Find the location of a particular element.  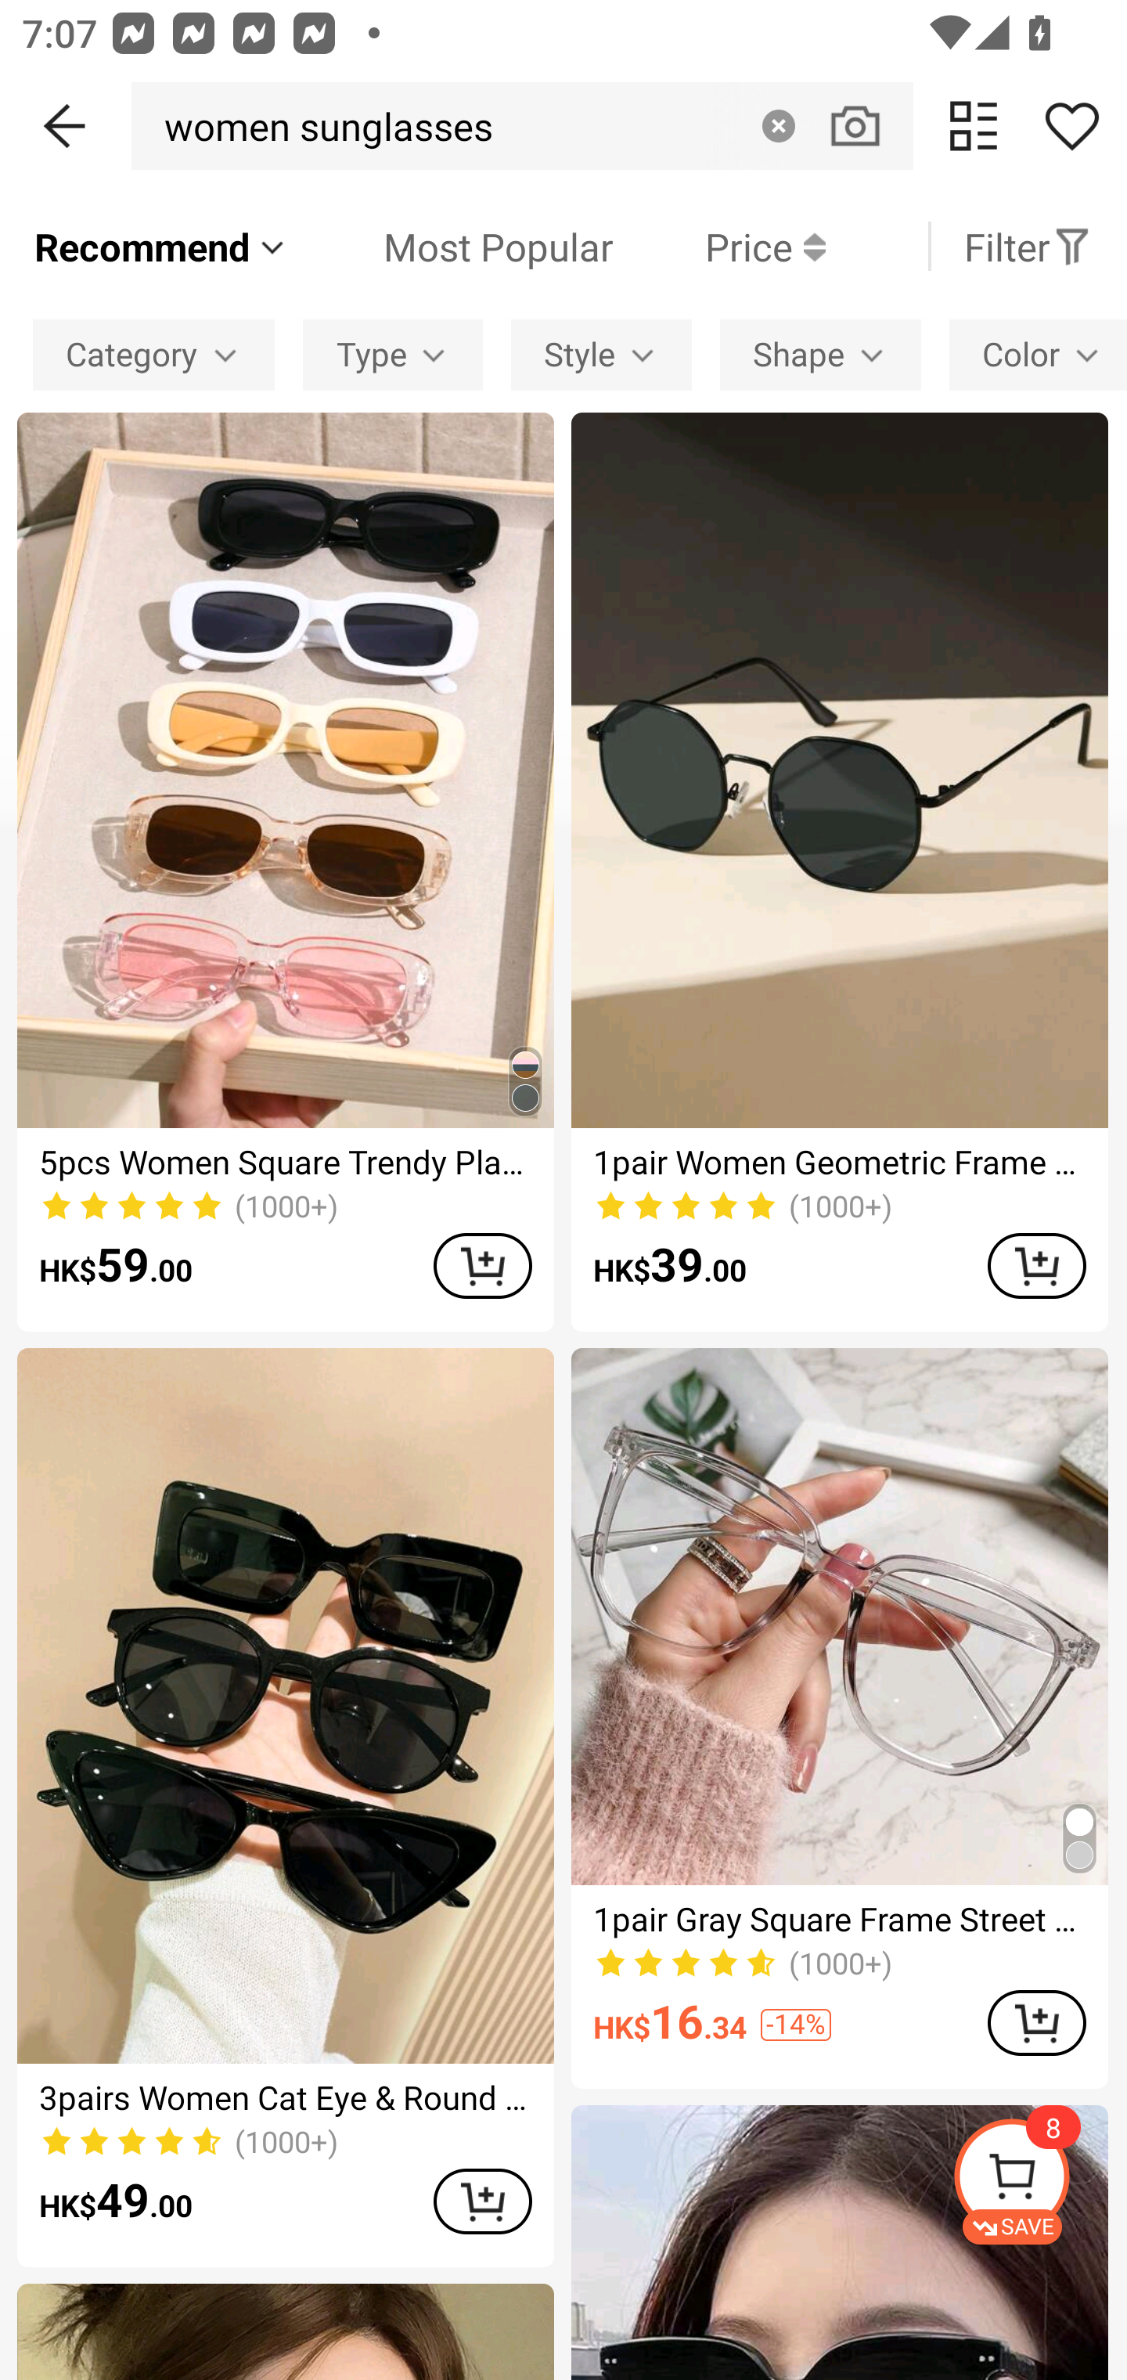

ADD TO CART is located at coordinates (482, 1265).